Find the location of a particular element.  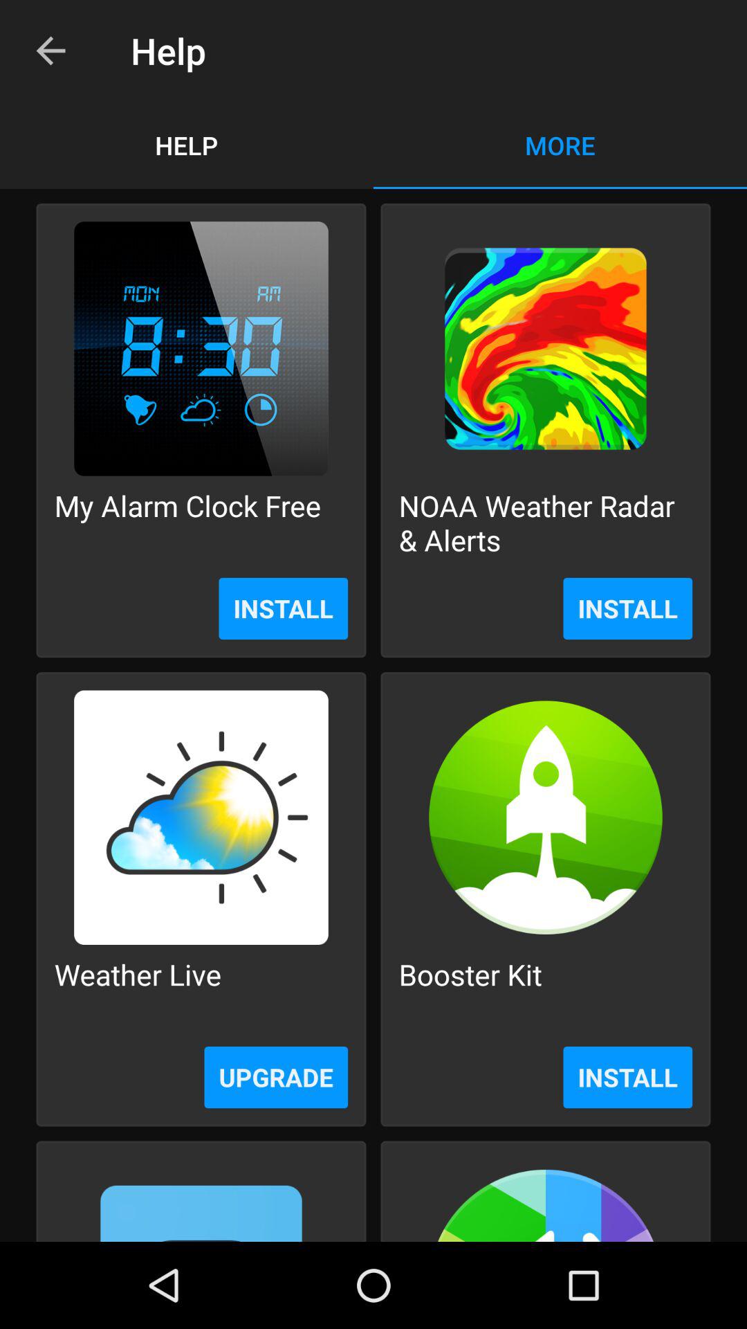

swipe until noaa weather radar item is located at coordinates (545, 522).